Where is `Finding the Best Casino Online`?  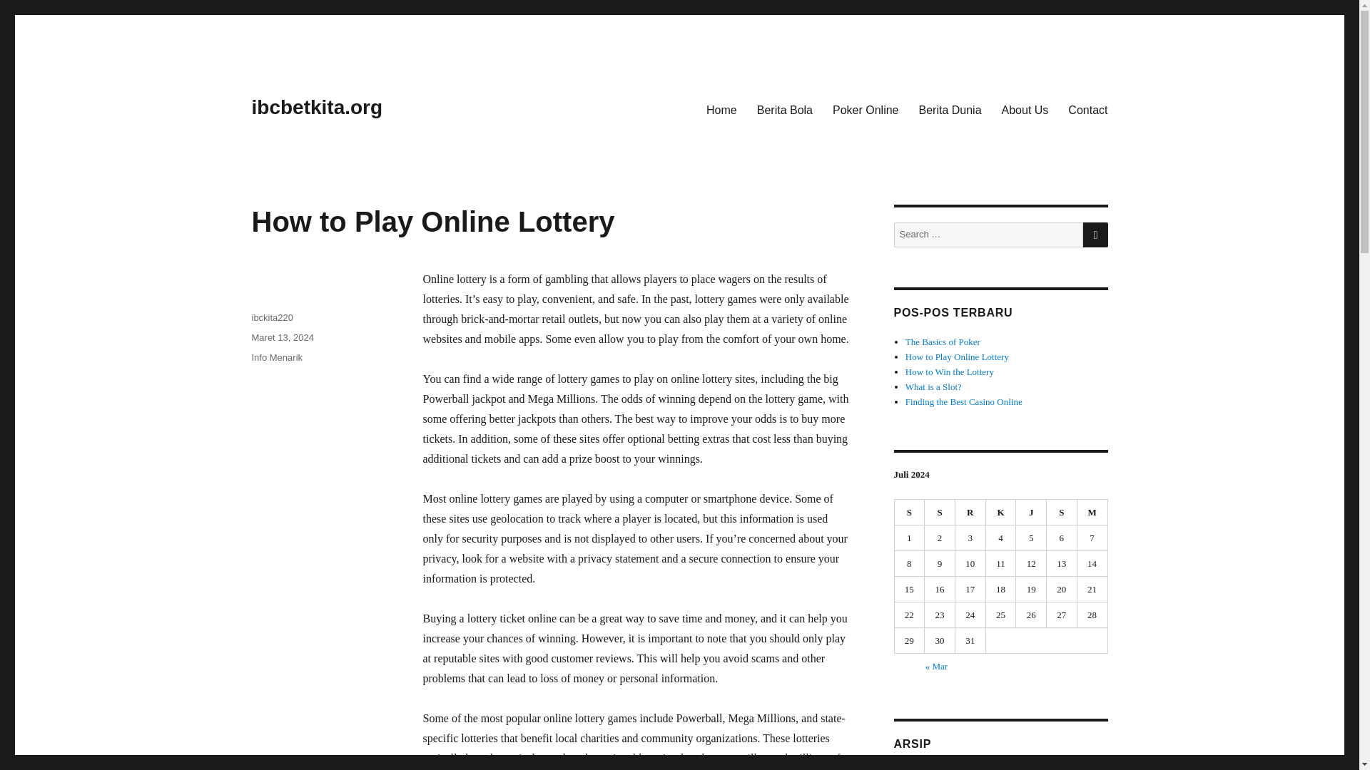
Finding the Best Casino Online is located at coordinates (963, 402).